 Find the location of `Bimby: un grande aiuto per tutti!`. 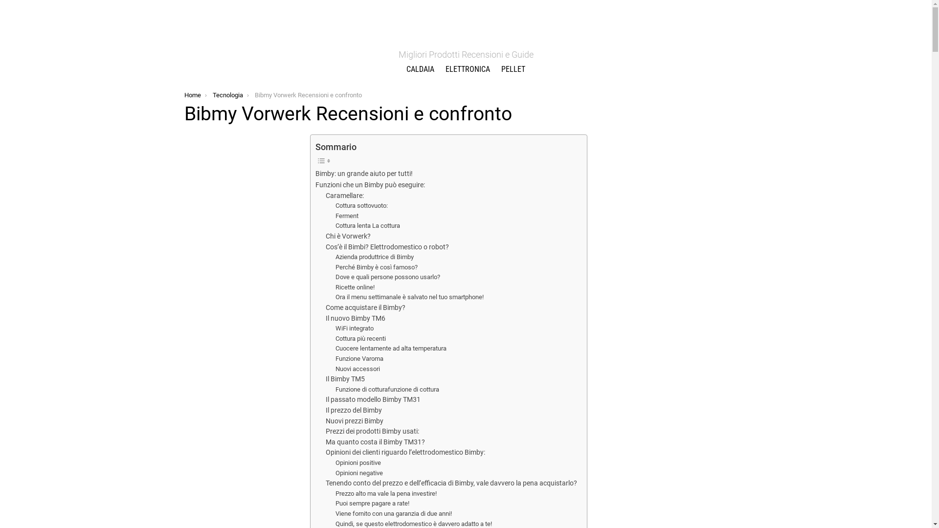

Bimby: un grande aiuto per tutti! is located at coordinates (364, 174).